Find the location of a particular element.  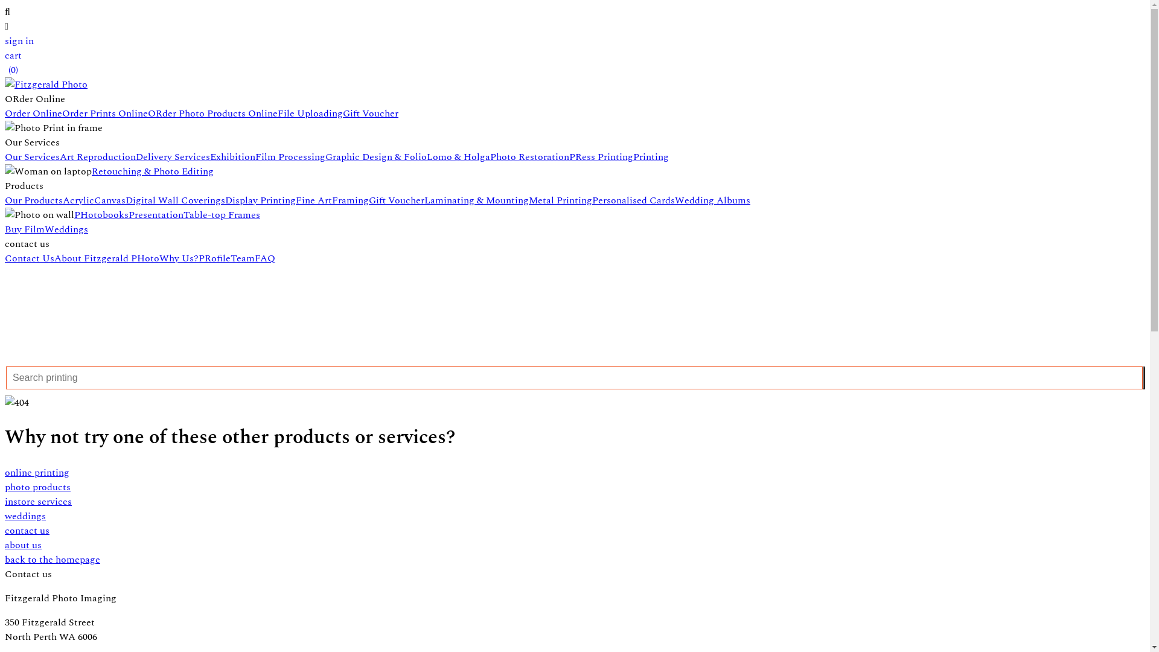

Retouching & Photo Editing is located at coordinates (153, 171).